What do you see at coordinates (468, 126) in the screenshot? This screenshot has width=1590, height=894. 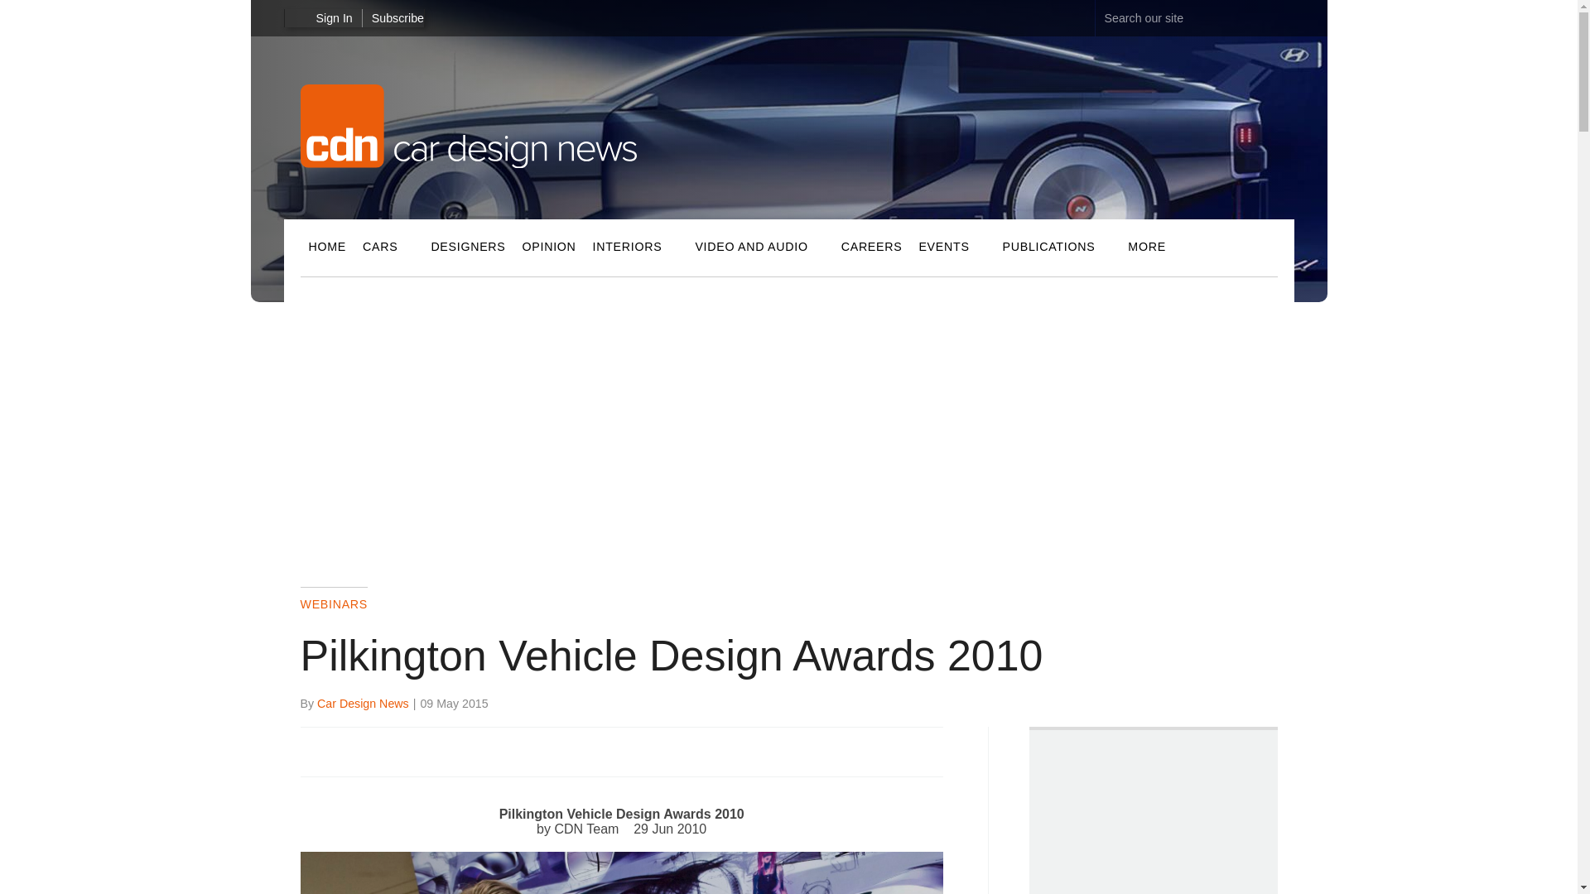 I see `CDN- Car Design News` at bounding box center [468, 126].